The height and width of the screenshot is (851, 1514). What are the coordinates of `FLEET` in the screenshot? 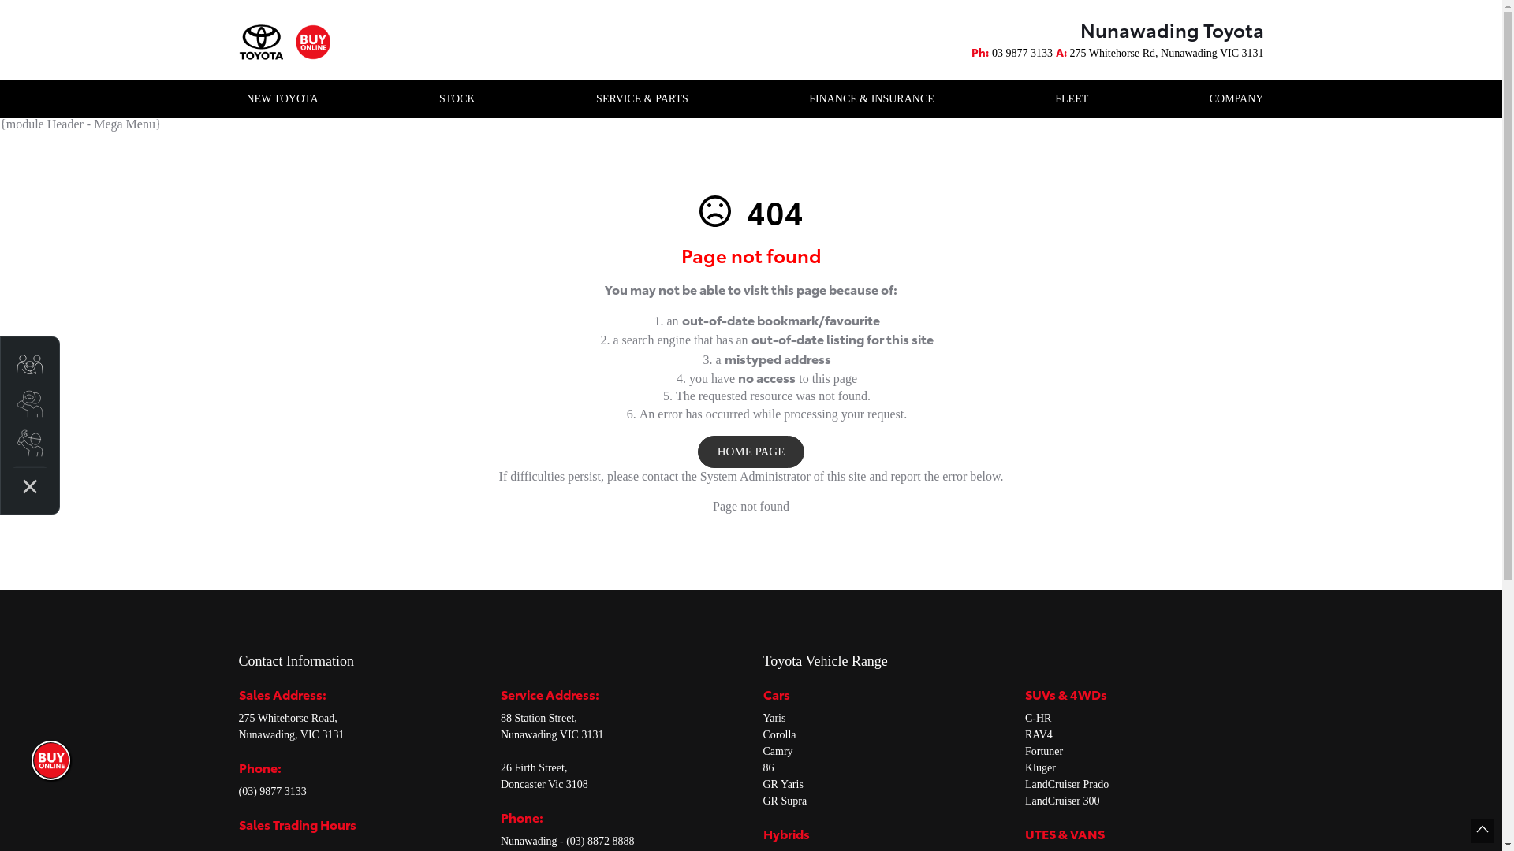 It's located at (1072, 99).